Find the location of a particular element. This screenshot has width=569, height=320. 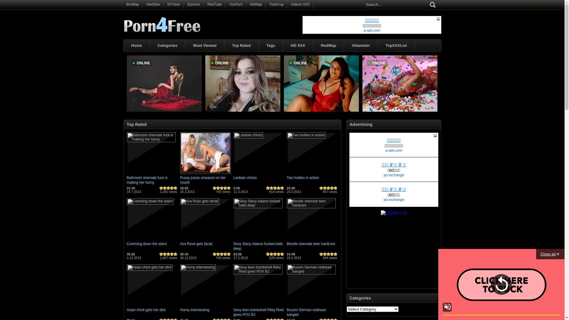

2 Stars is located at coordinates (165, 254).